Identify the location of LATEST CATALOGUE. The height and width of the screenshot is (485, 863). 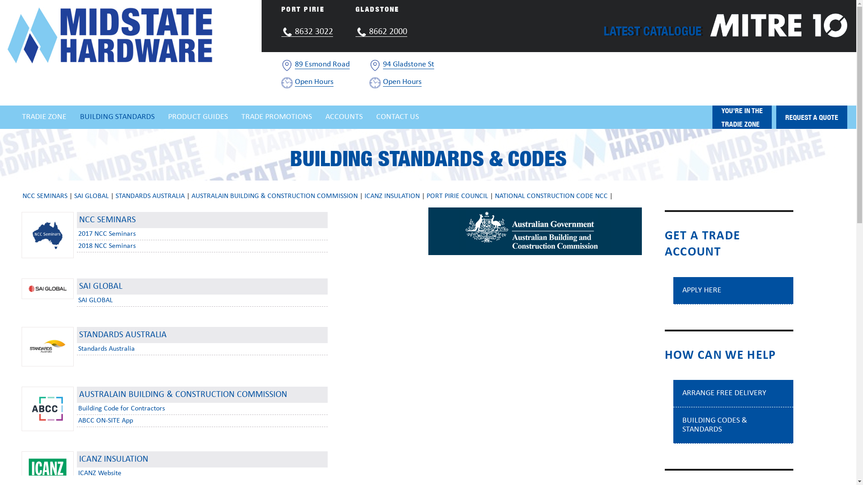
(653, 29).